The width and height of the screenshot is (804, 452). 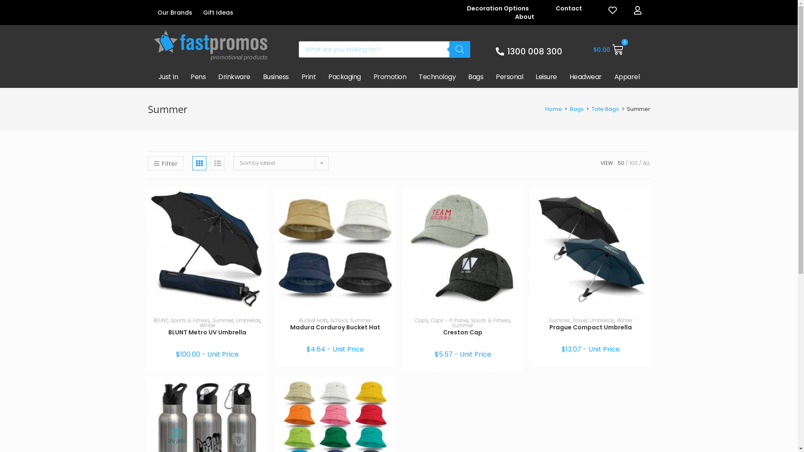 What do you see at coordinates (546, 77) in the screenshot?
I see `Leisure` at bounding box center [546, 77].